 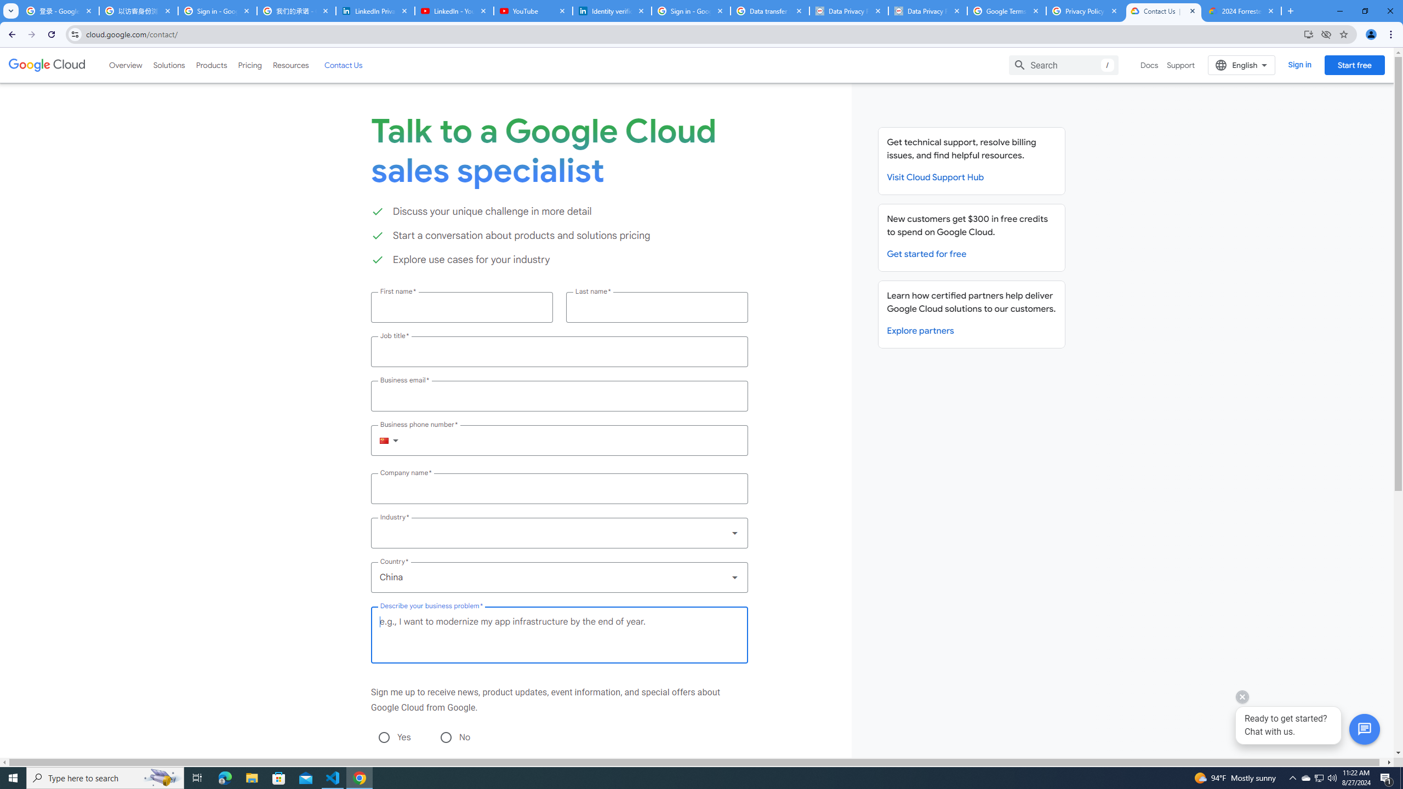 What do you see at coordinates (657, 307) in the screenshot?
I see `Last name *` at bounding box center [657, 307].